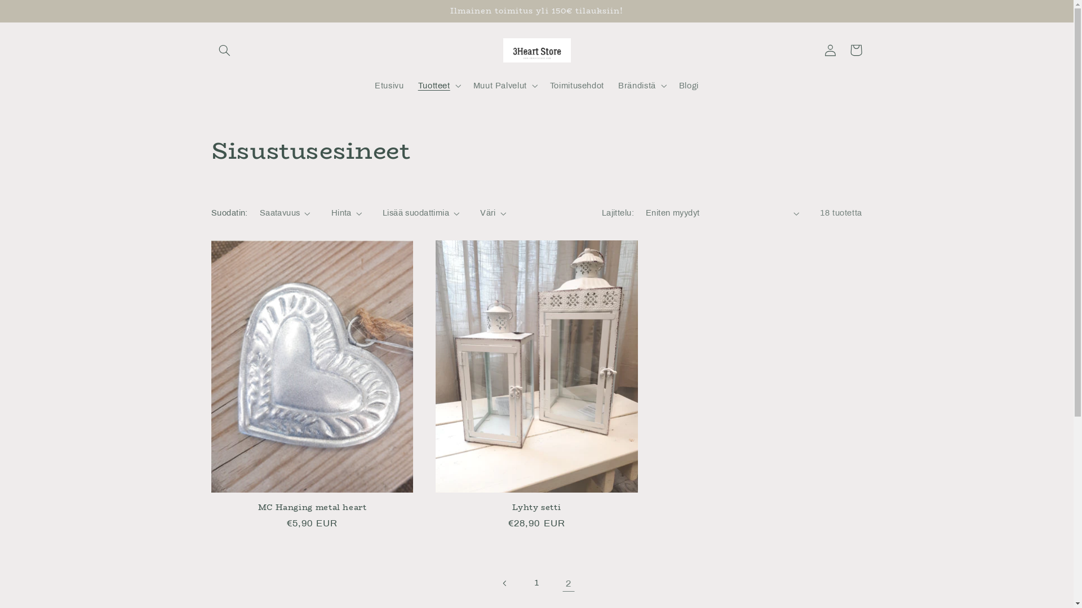 The image size is (1082, 608). Describe the element at coordinates (389, 86) in the screenshot. I see `Etusivu` at that location.